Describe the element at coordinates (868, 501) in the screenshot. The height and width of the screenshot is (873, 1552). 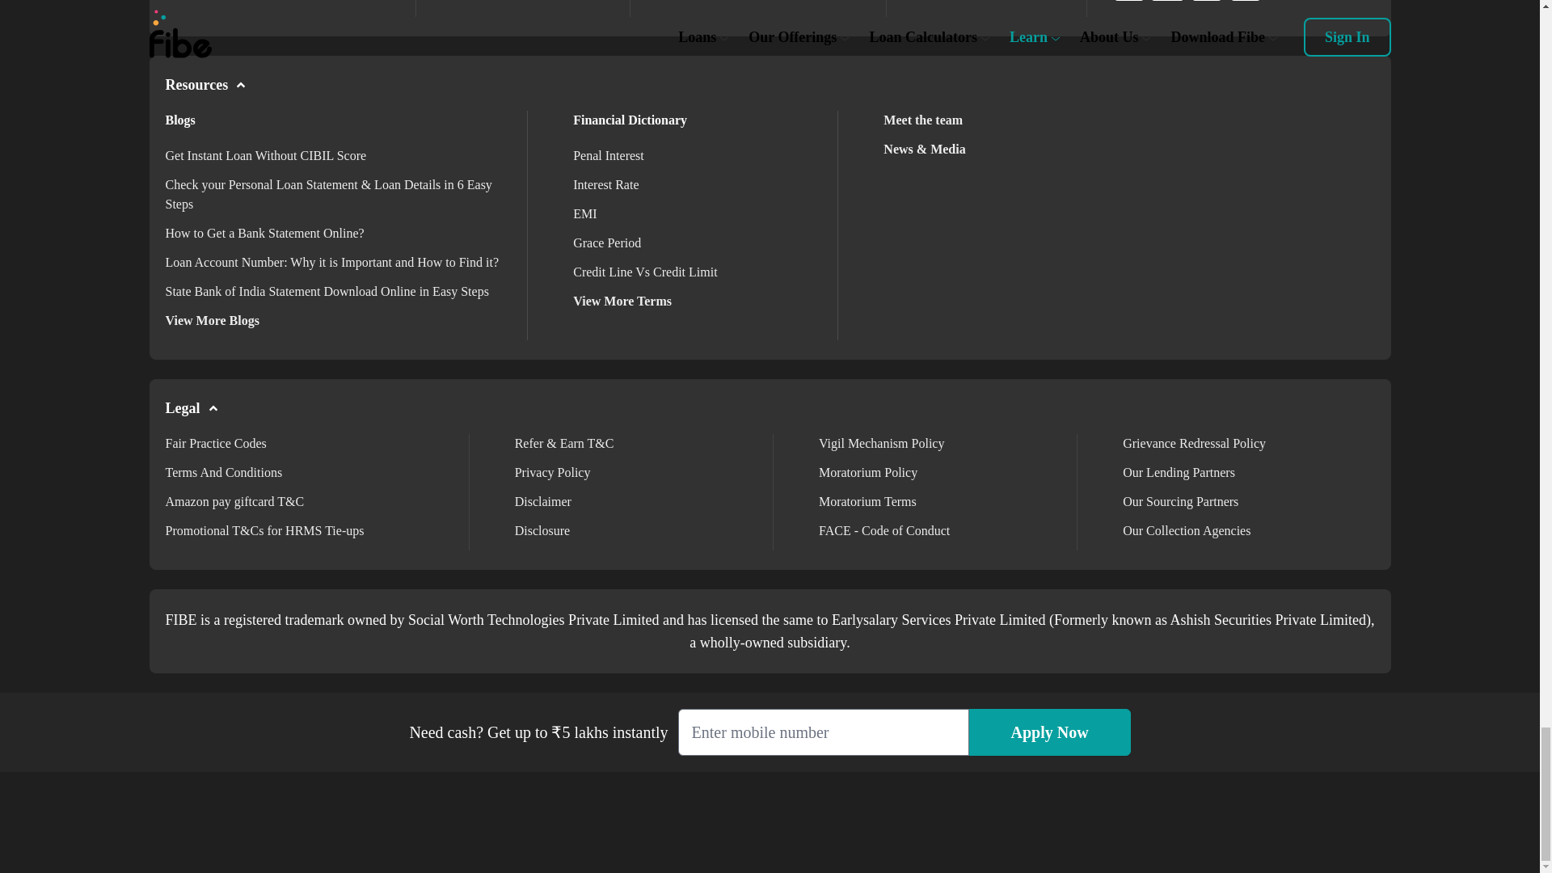
I see `moratorium-terms` at that location.